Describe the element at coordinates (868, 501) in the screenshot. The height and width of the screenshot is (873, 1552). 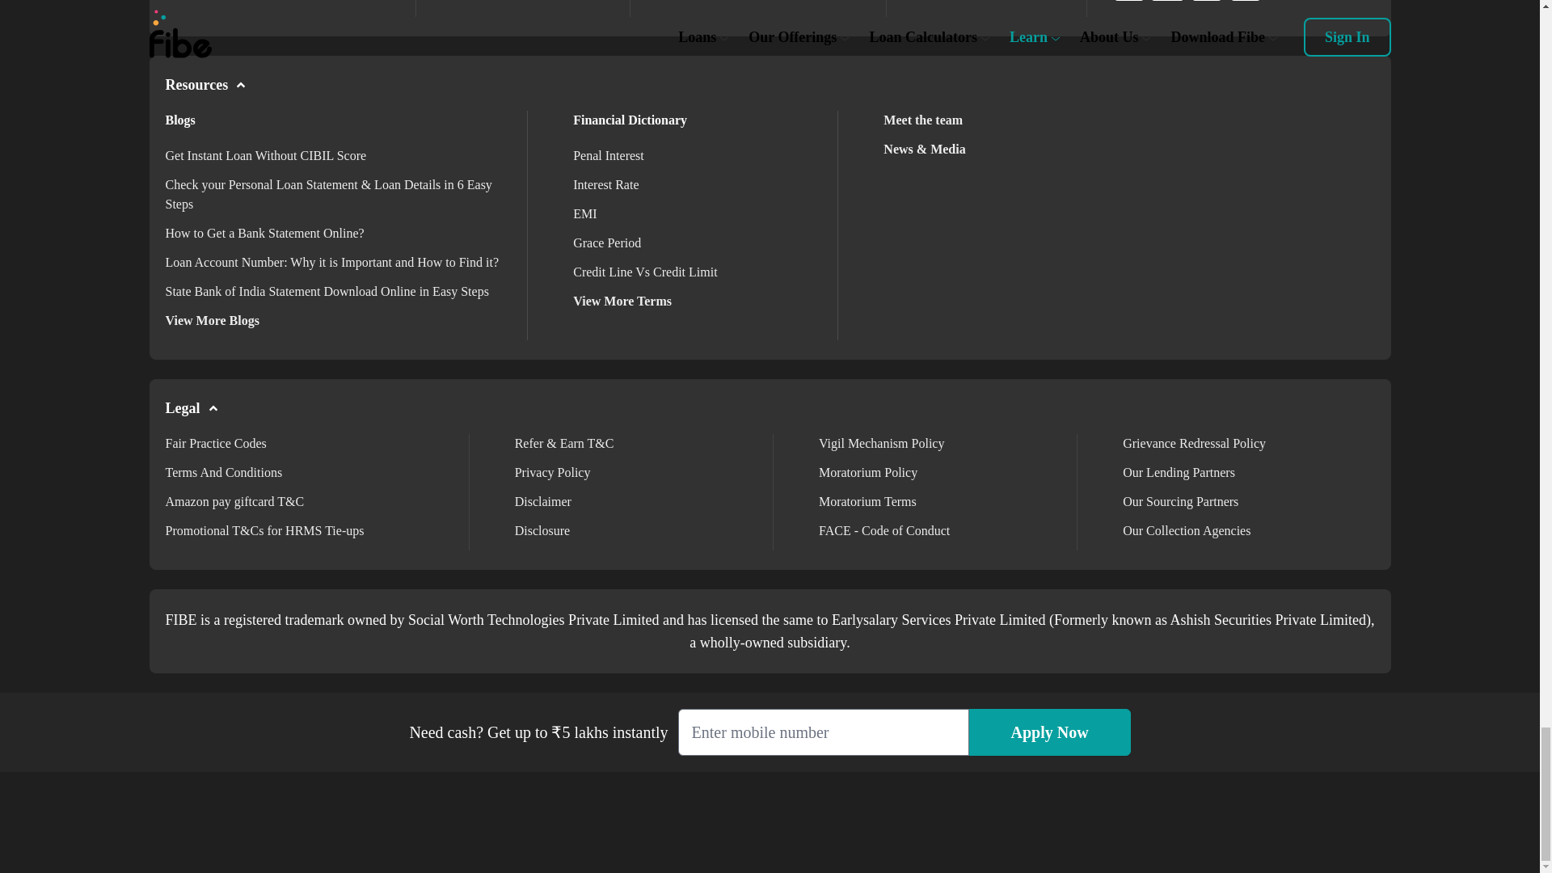
I see `moratorium-terms` at that location.